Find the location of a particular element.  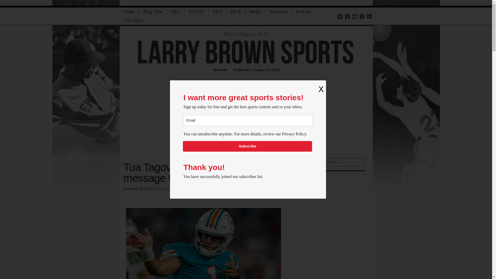

NBA is located at coordinates (218, 12).